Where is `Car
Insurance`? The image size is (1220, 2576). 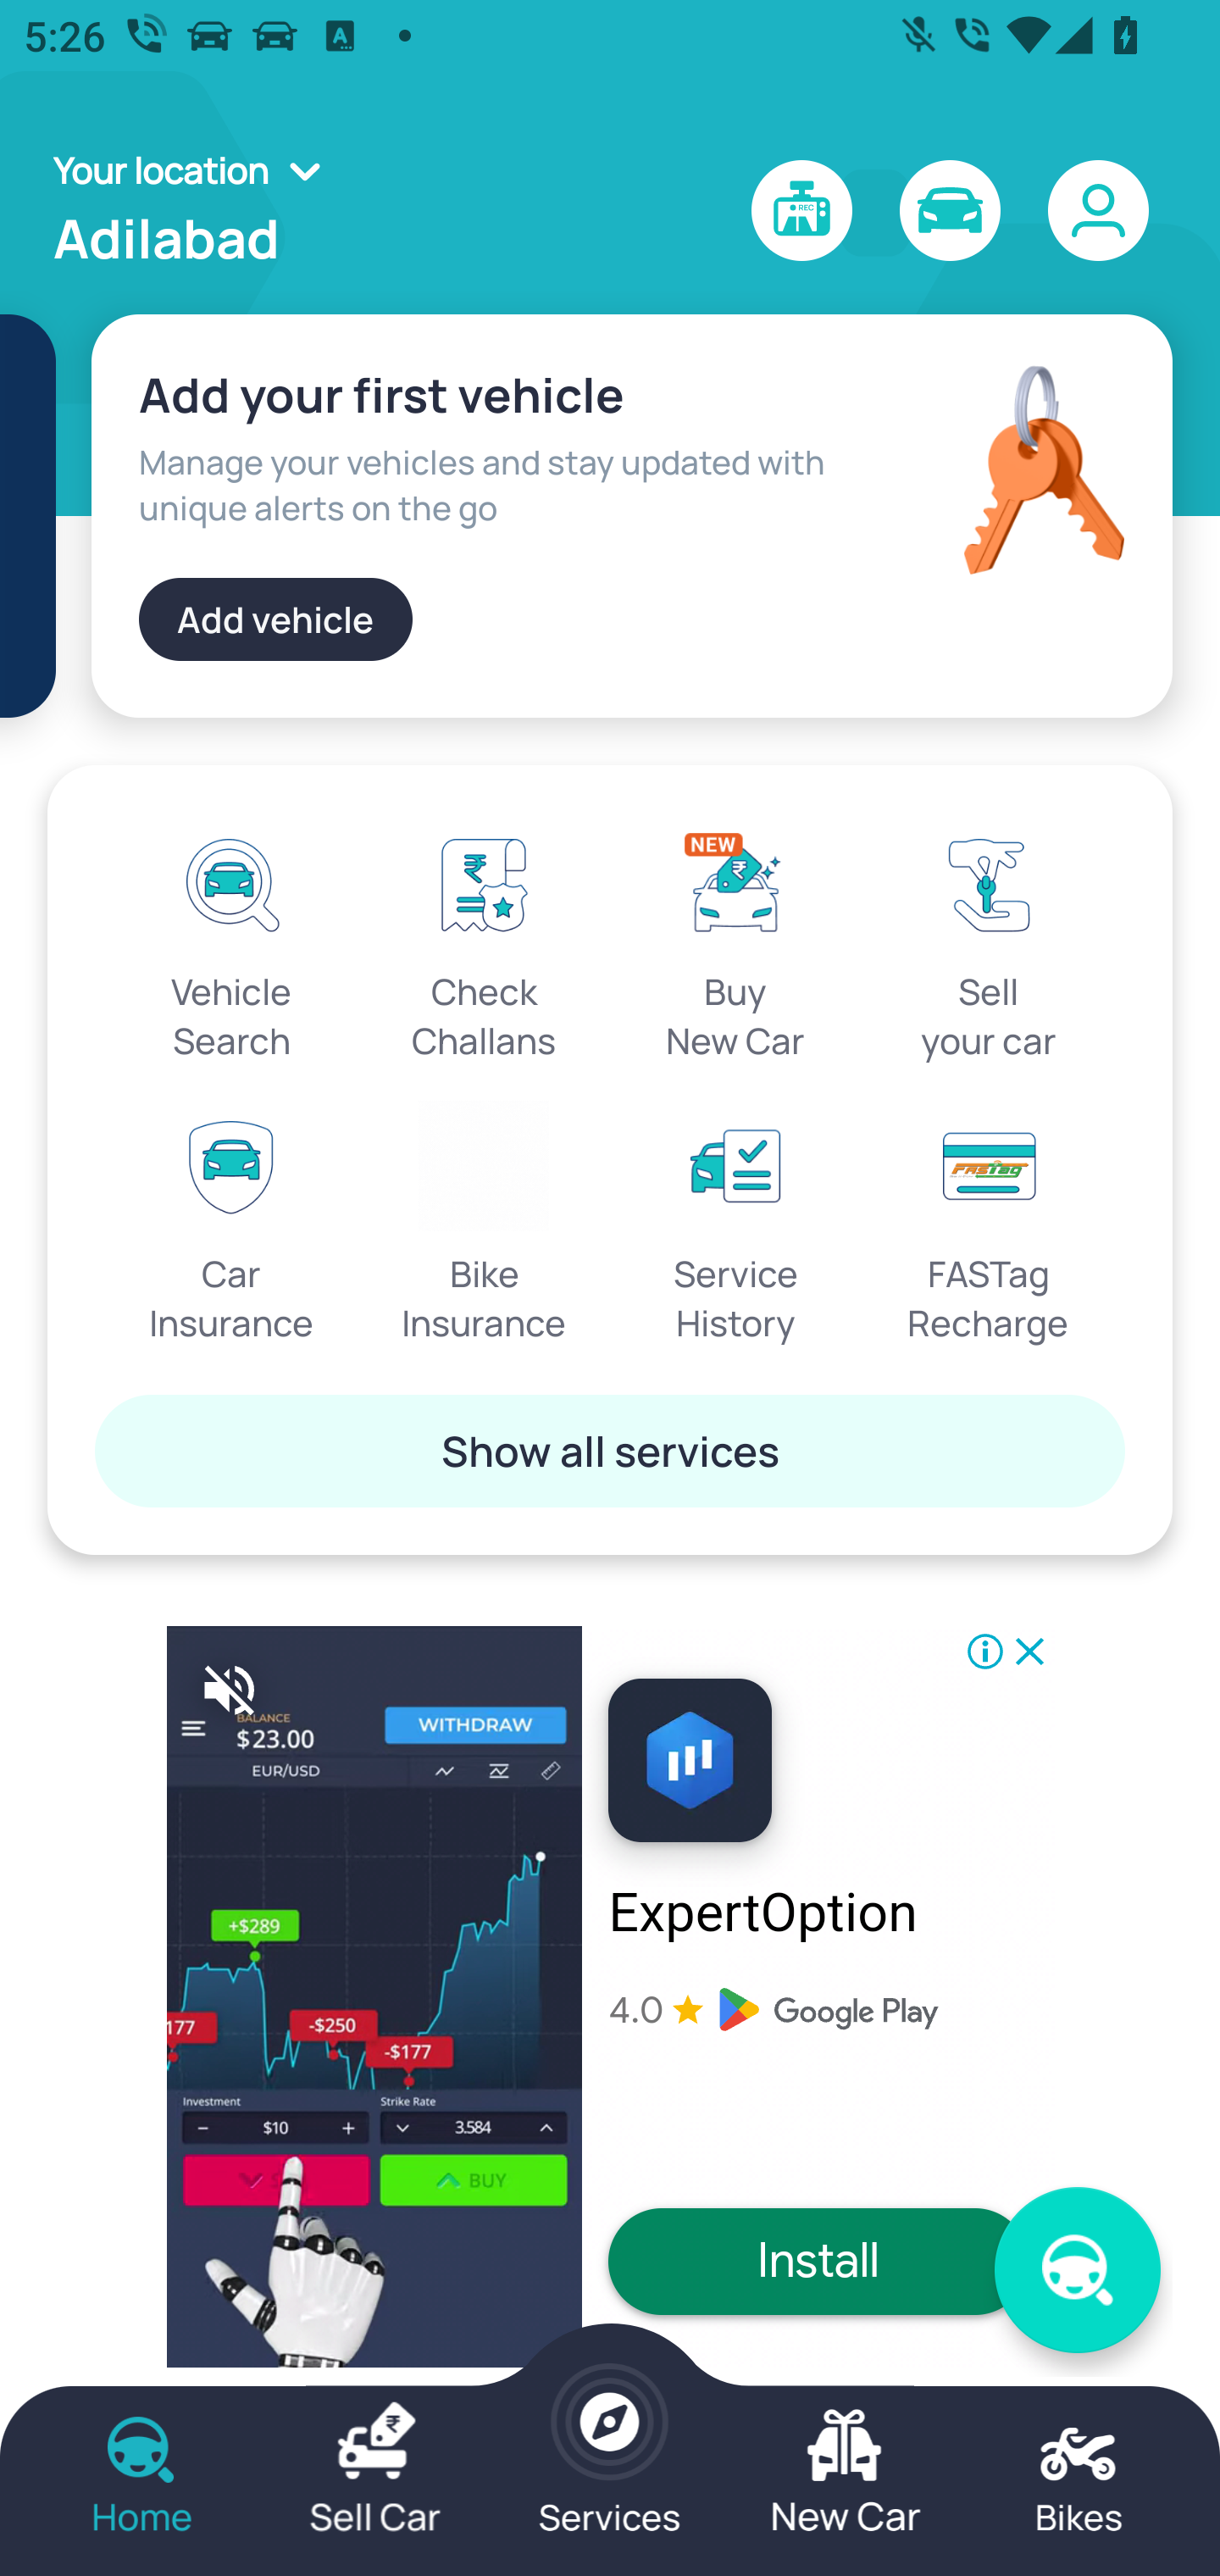
Car
Insurance is located at coordinates (232, 1224).